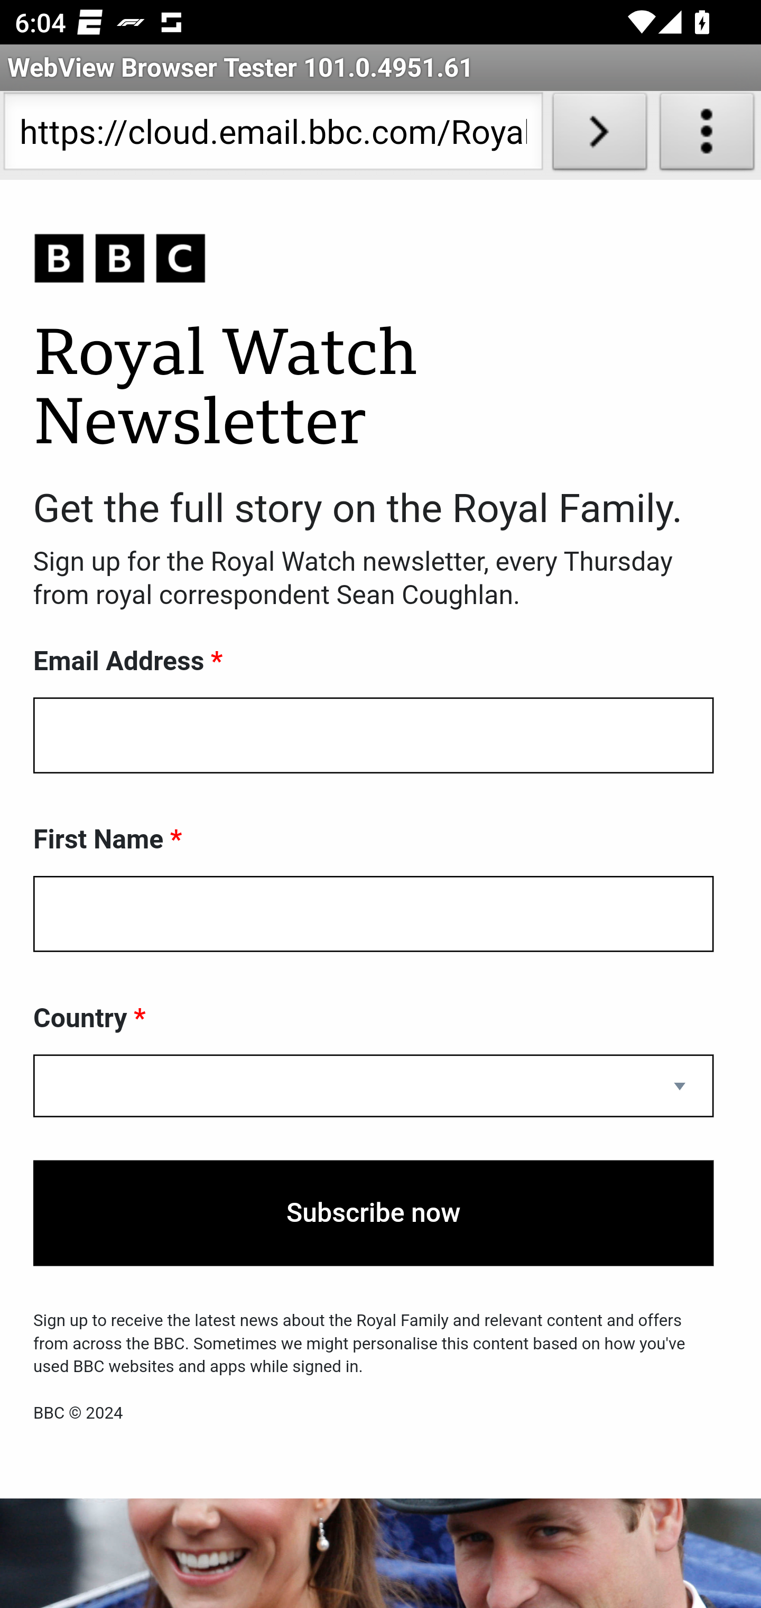  What do you see at coordinates (374, 1213) in the screenshot?
I see `Subscribe now` at bounding box center [374, 1213].